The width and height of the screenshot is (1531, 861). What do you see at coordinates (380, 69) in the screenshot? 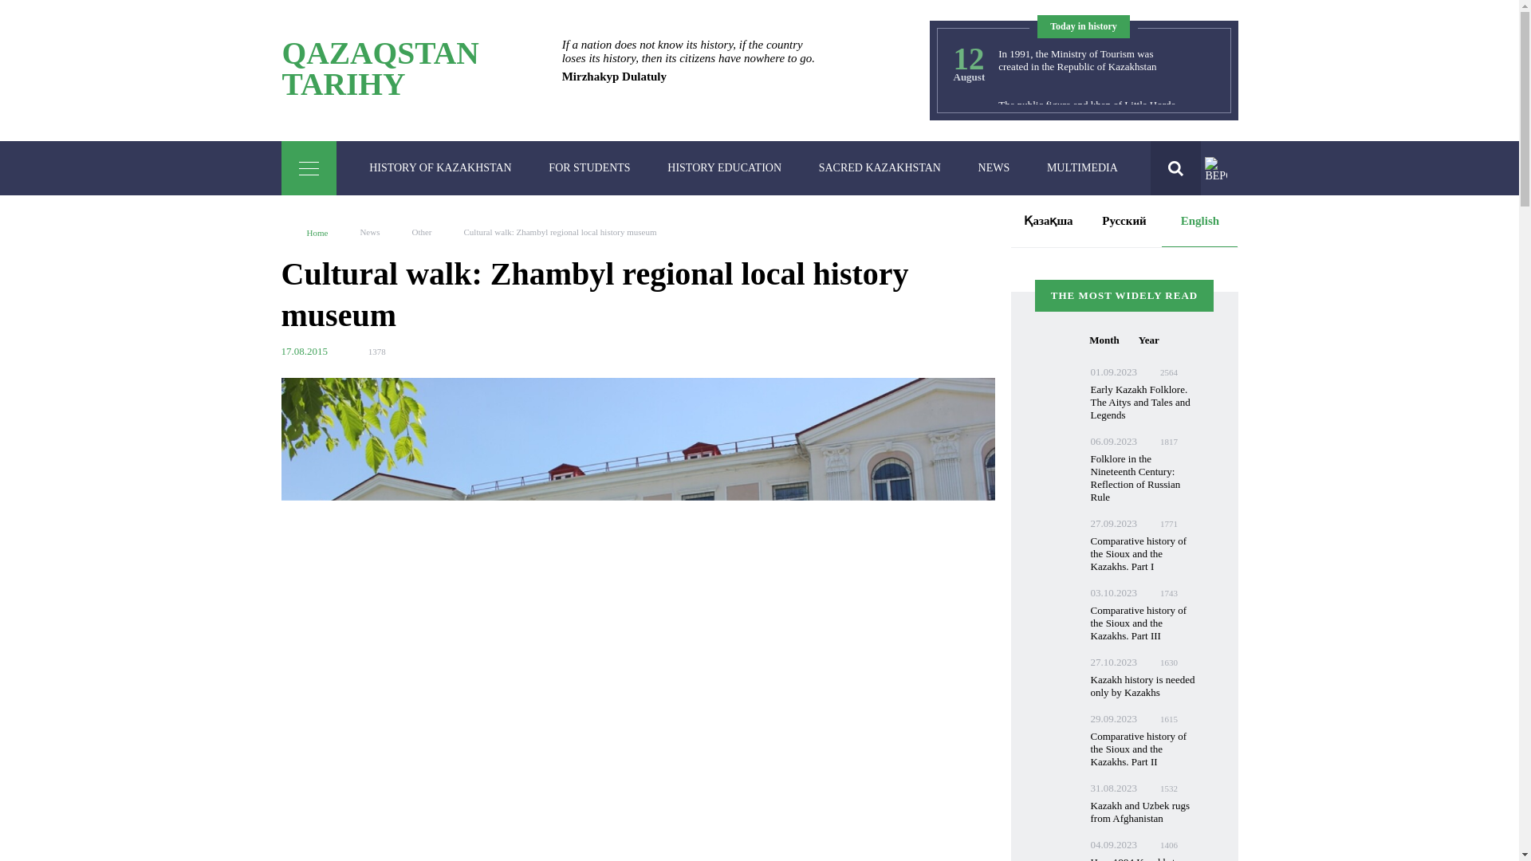
I see `Cultural walk: Zhambyl regional local history museum` at bounding box center [380, 69].